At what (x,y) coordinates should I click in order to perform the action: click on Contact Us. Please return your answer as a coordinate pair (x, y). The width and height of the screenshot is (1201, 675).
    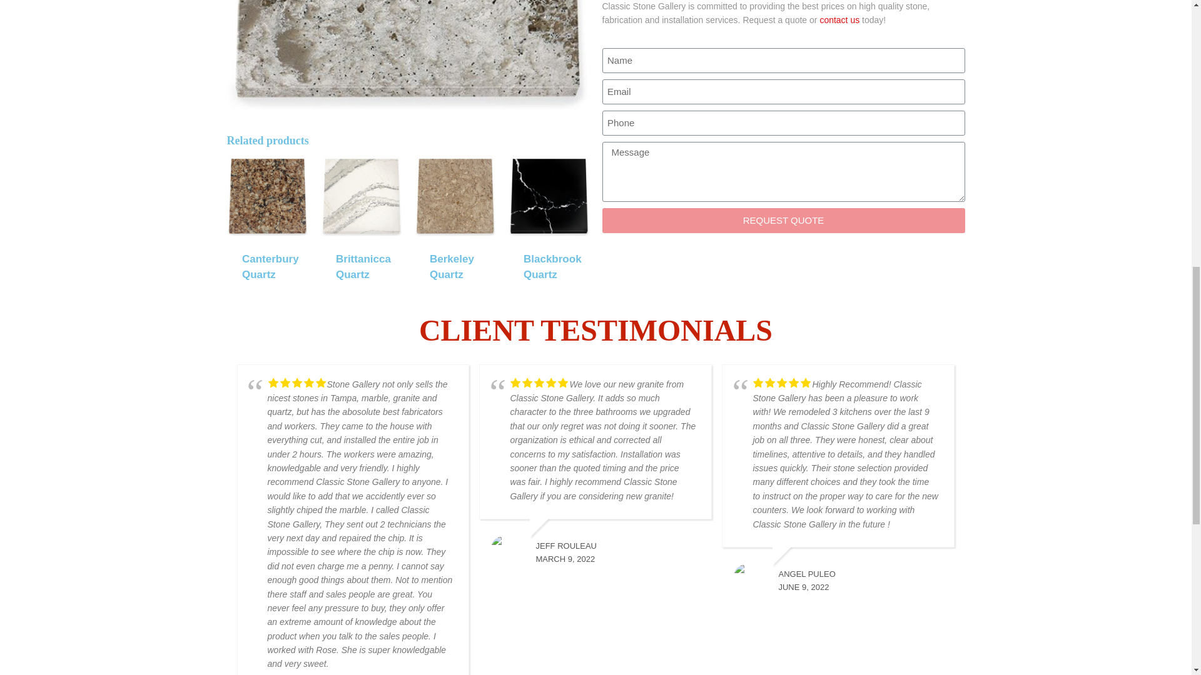
    Looking at the image, I should click on (839, 19).